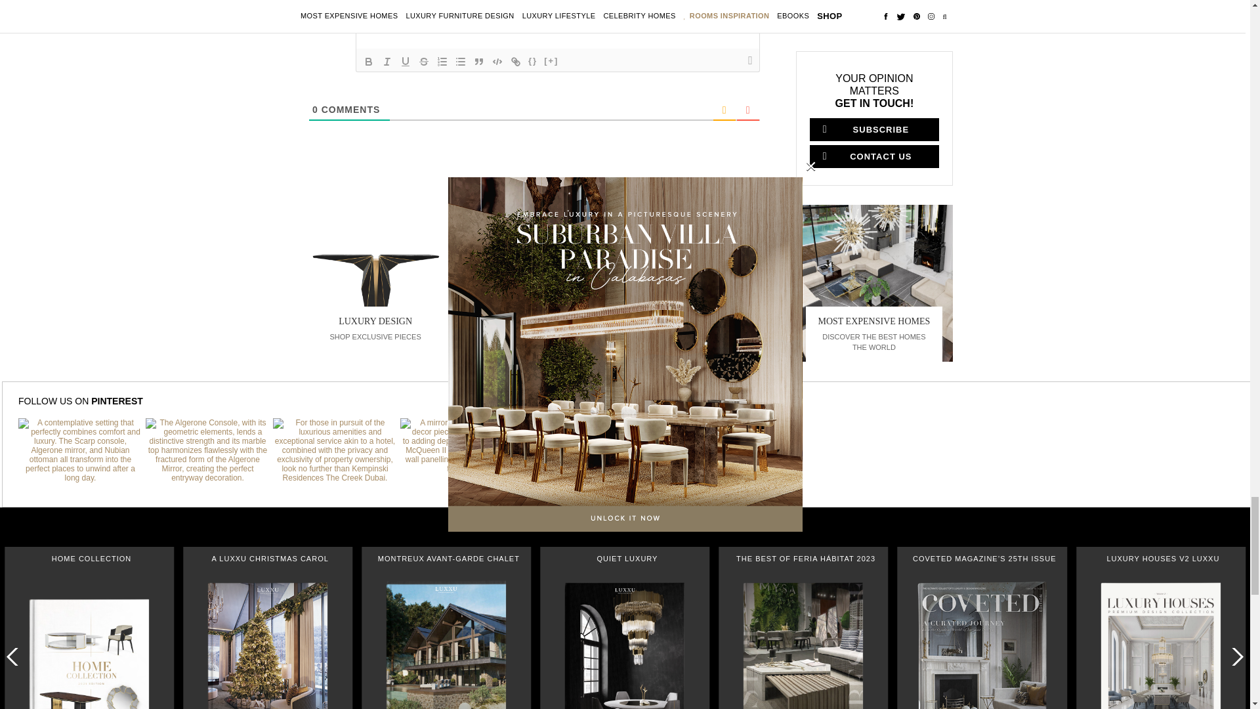 The width and height of the screenshot is (1260, 709). What do you see at coordinates (387, 62) in the screenshot?
I see `Italic` at bounding box center [387, 62].